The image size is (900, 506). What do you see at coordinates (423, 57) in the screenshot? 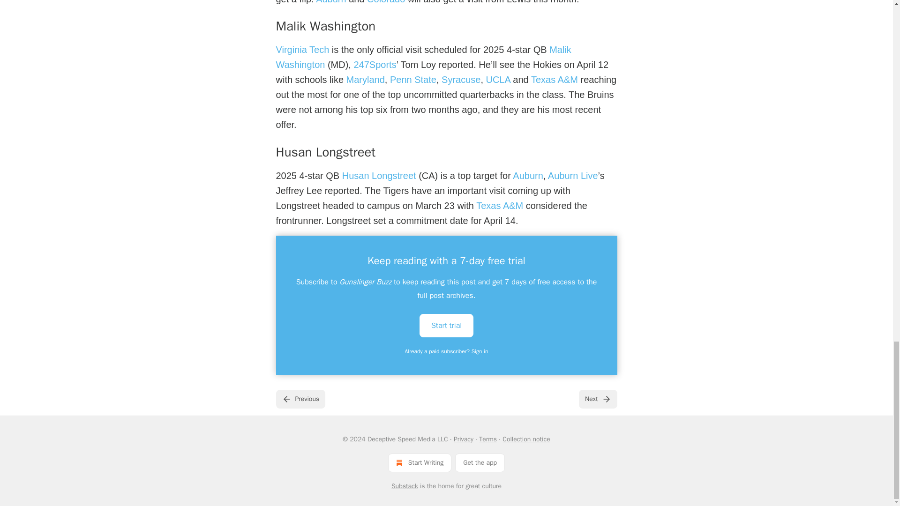
I see `Malik Washington` at bounding box center [423, 57].